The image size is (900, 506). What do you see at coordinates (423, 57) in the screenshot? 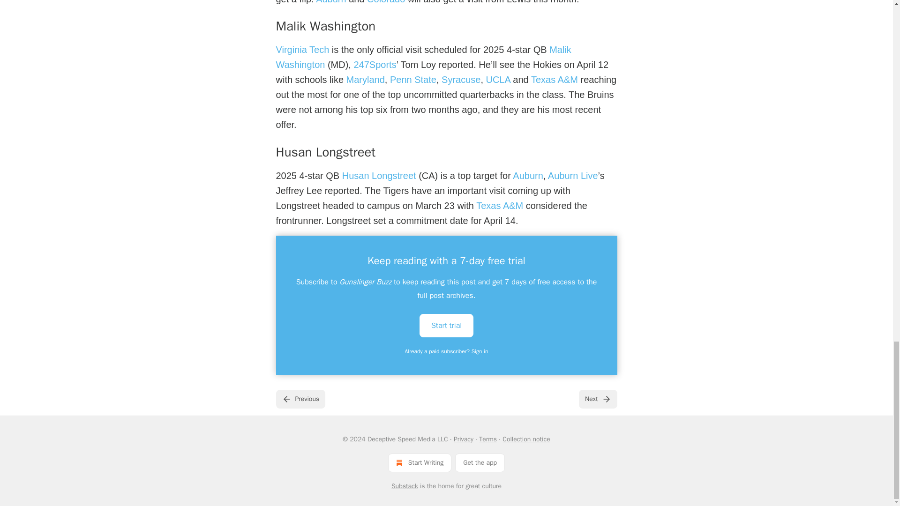
I see `Malik Washington` at bounding box center [423, 57].